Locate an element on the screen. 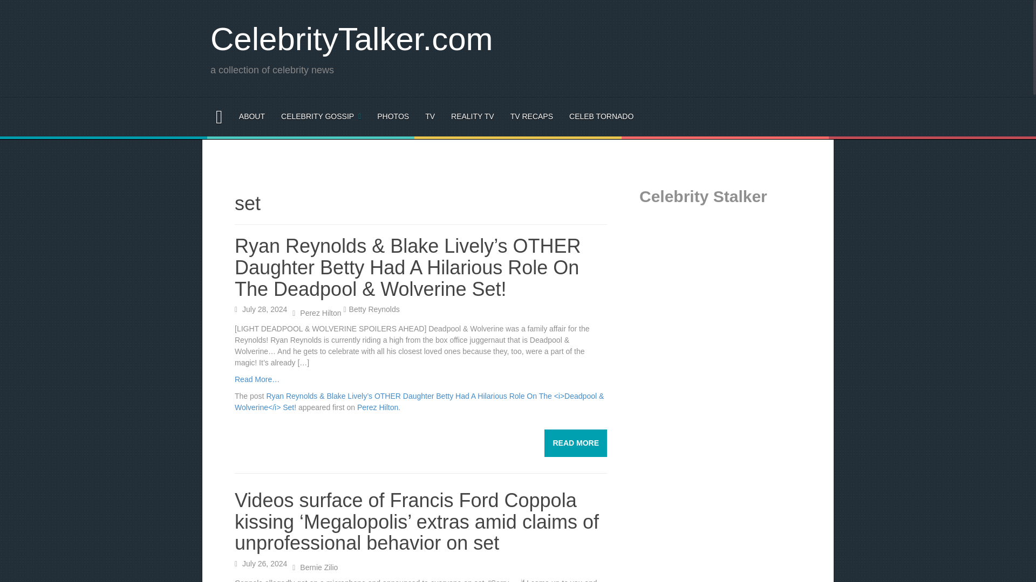  ABOUT is located at coordinates (252, 116).